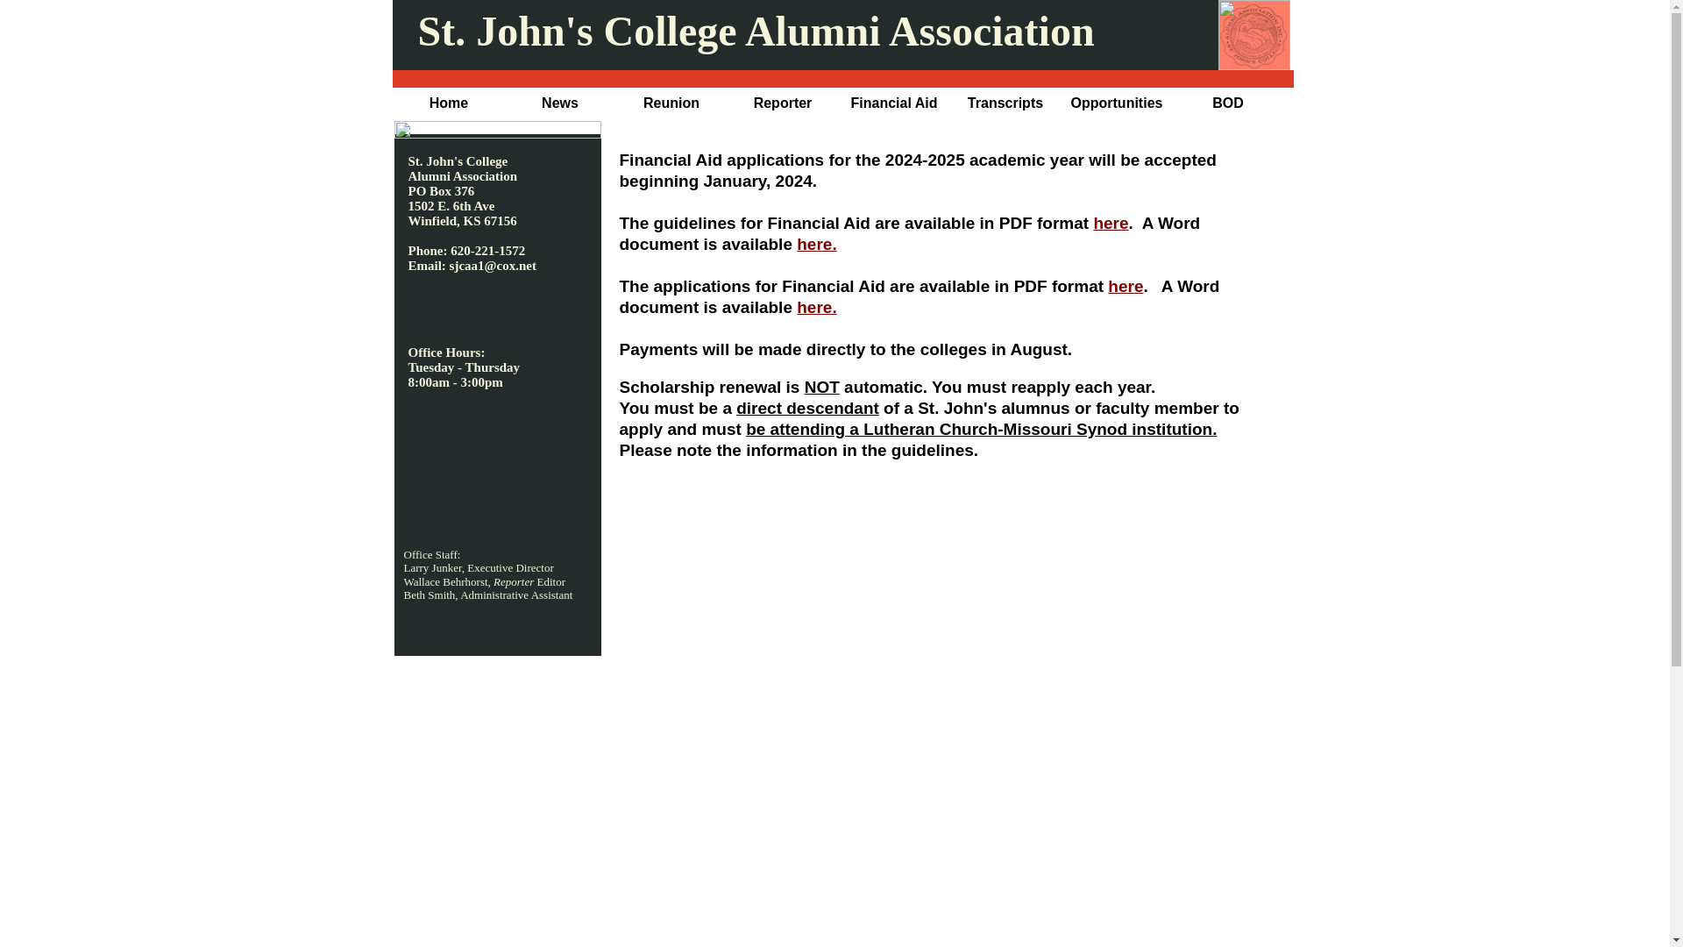 Image resolution: width=1683 pixels, height=947 pixels. Describe the element at coordinates (1125, 286) in the screenshot. I see `here` at that location.